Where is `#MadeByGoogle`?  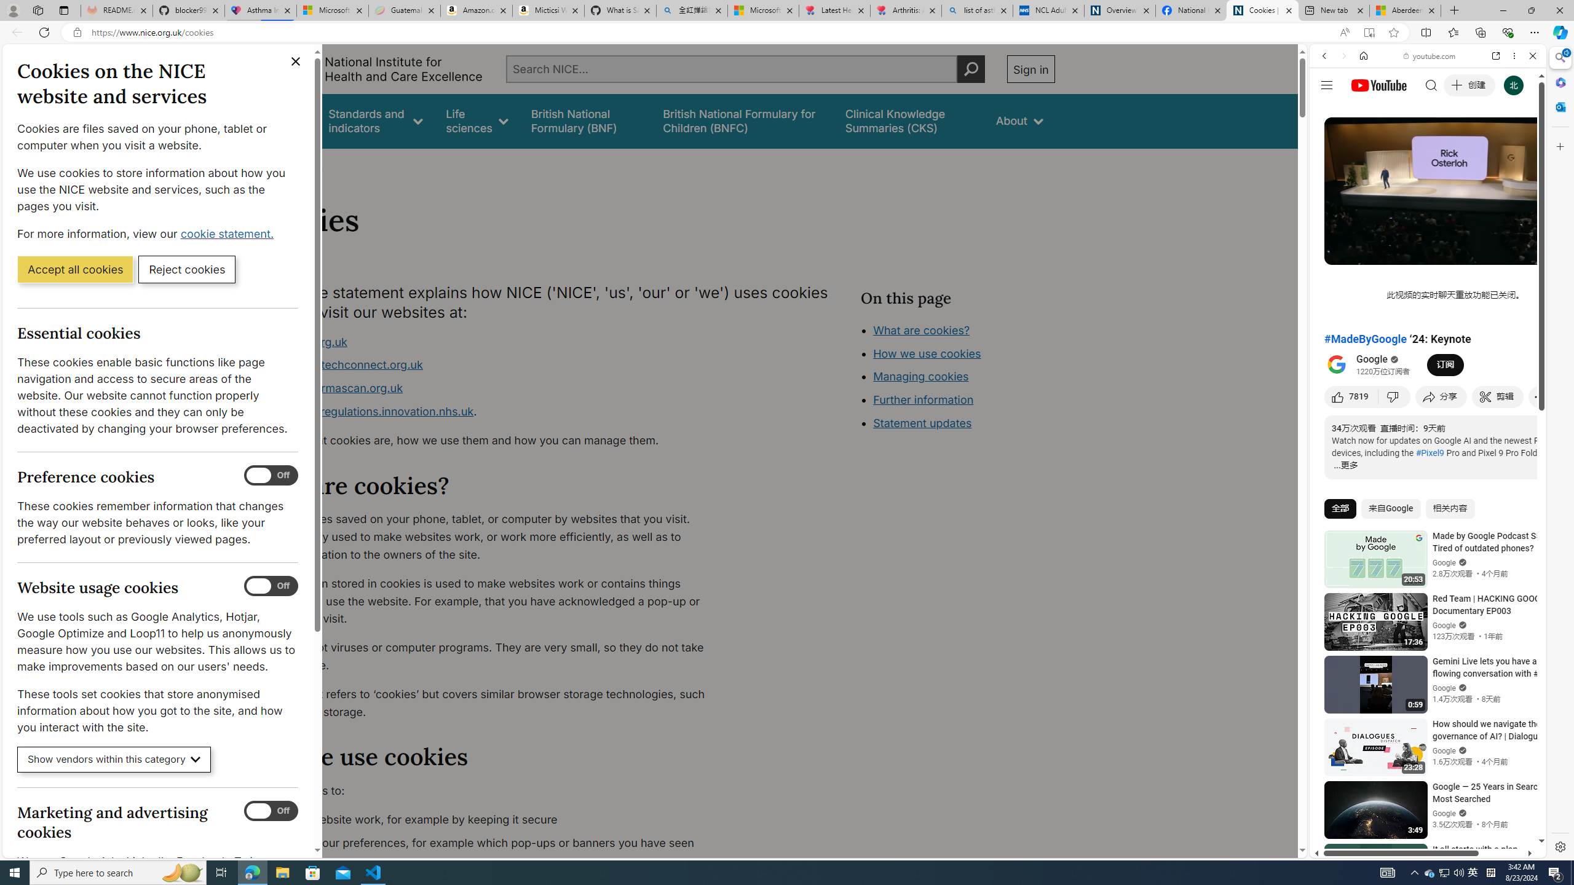 #MadeByGoogle is located at coordinates (1365, 339).